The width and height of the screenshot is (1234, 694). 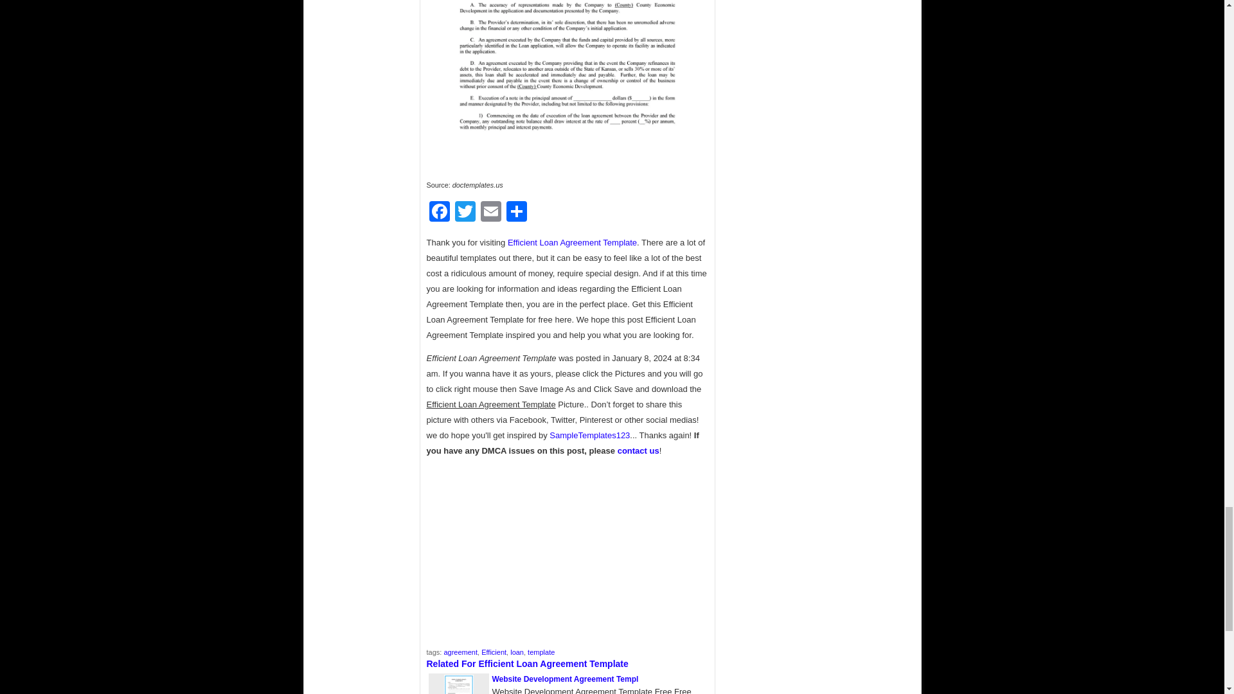 I want to click on Website Development Agreement Template, so click(x=566, y=679).